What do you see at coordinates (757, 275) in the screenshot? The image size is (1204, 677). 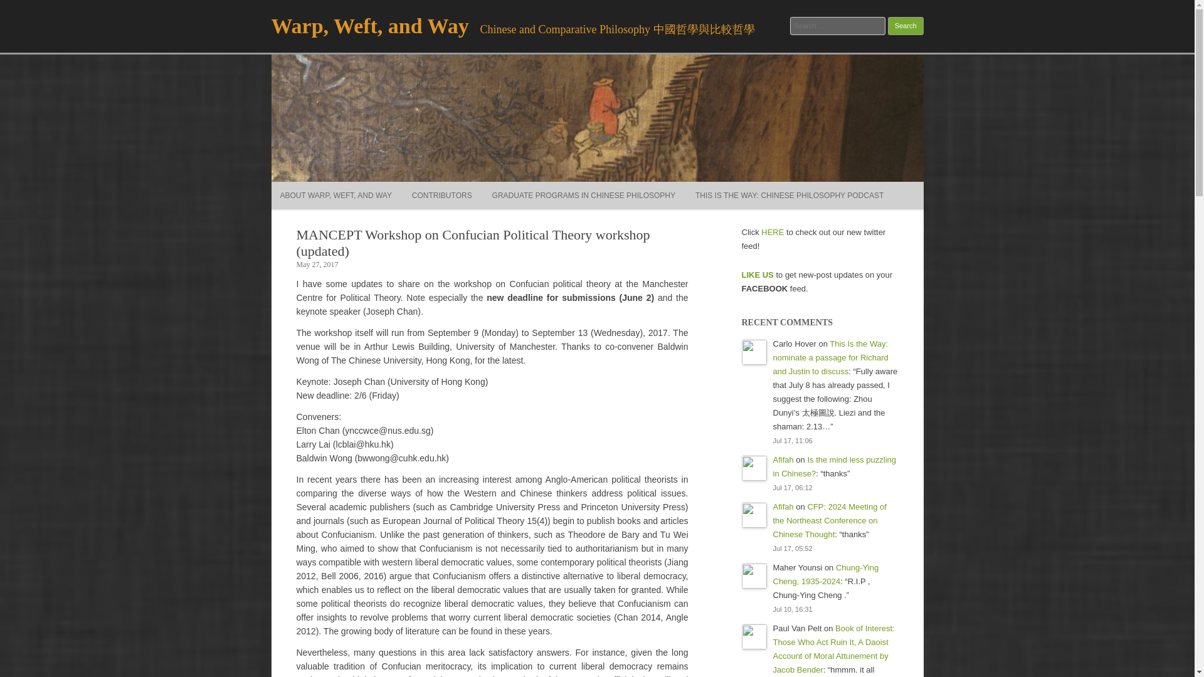 I see `LIKE US` at bounding box center [757, 275].